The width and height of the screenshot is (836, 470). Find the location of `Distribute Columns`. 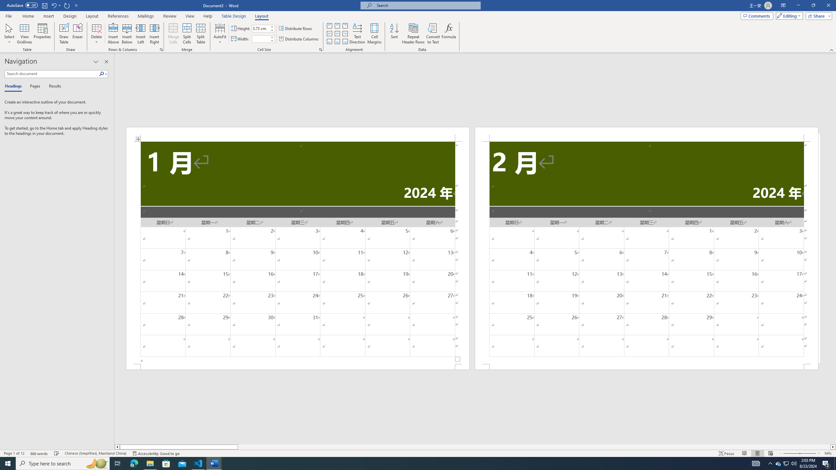

Distribute Columns is located at coordinates (299, 39).